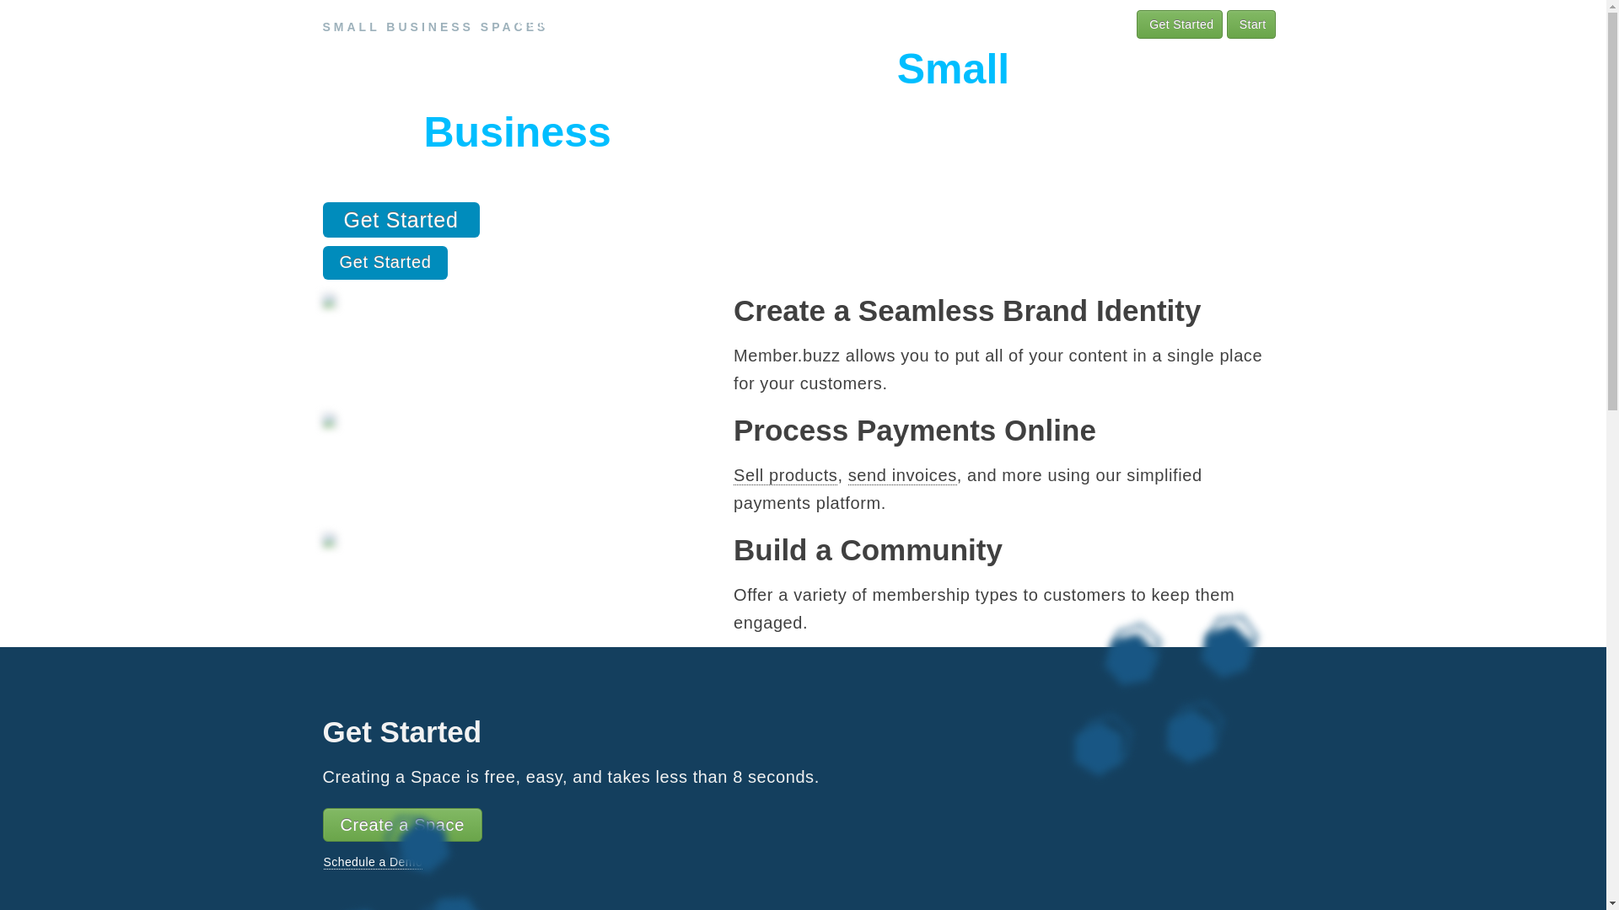 This screenshot has height=910, width=1619. I want to click on Get Started, so click(401, 220).